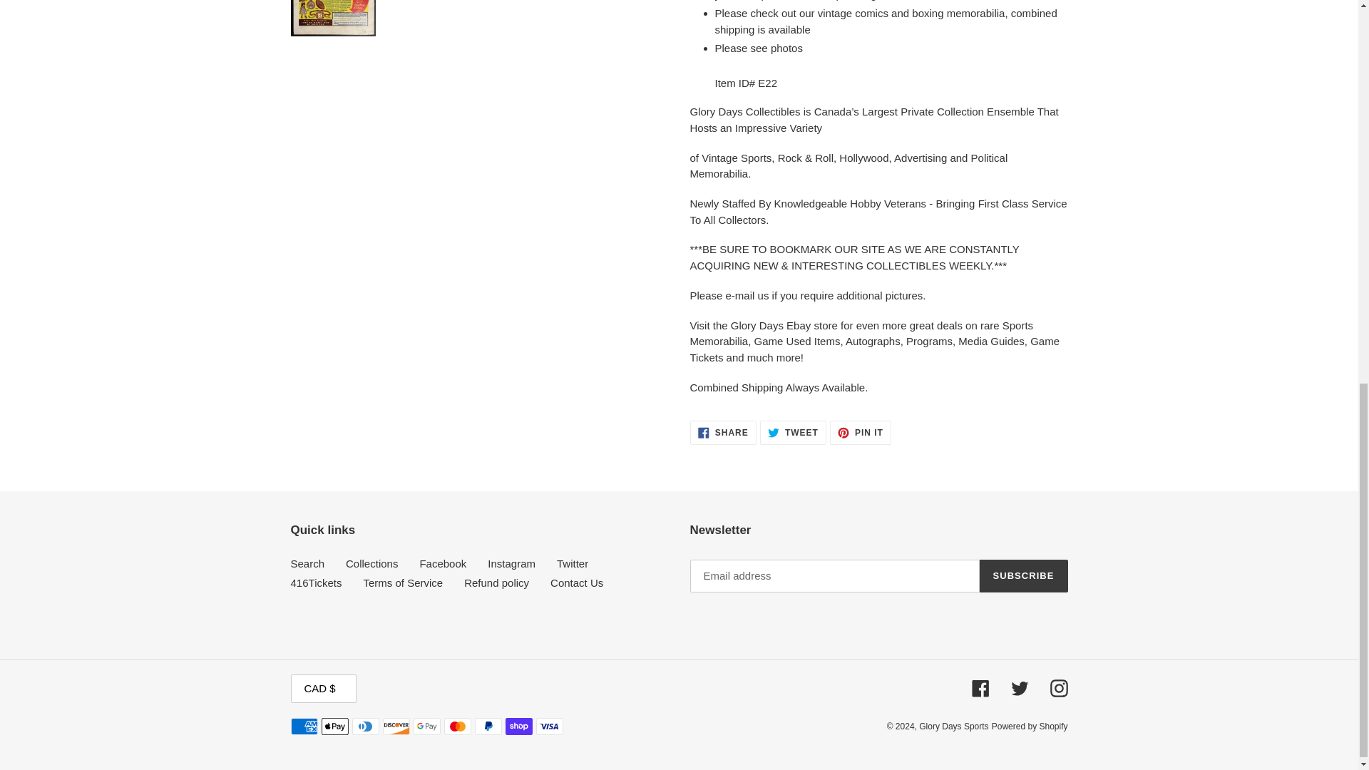  I want to click on Search, so click(793, 432).